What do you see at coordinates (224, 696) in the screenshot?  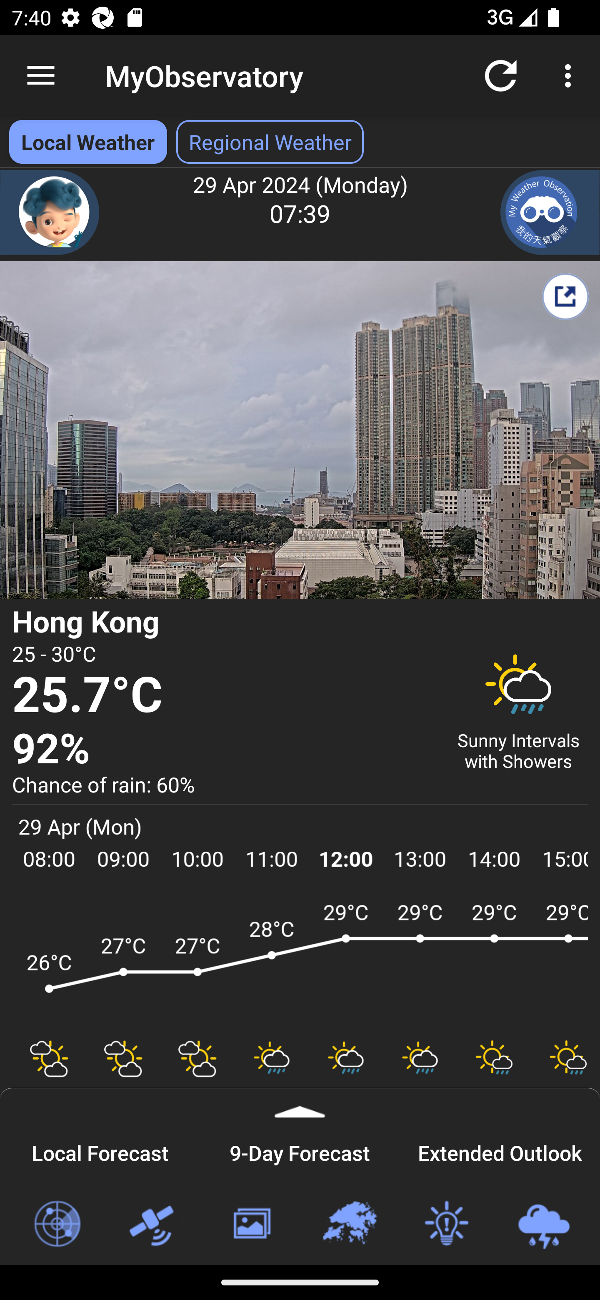 I see `25.7°C Temperature
25.7 degree Celsius` at bounding box center [224, 696].